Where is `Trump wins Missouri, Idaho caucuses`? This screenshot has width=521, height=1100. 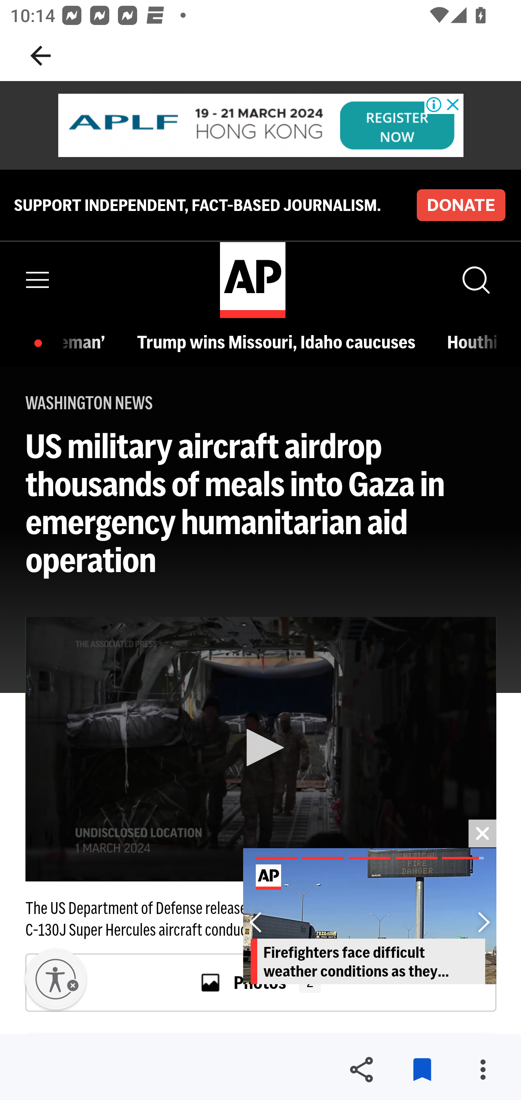
Trump wins Missouri, Idaho caucuses is located at coordinates (280, 342).